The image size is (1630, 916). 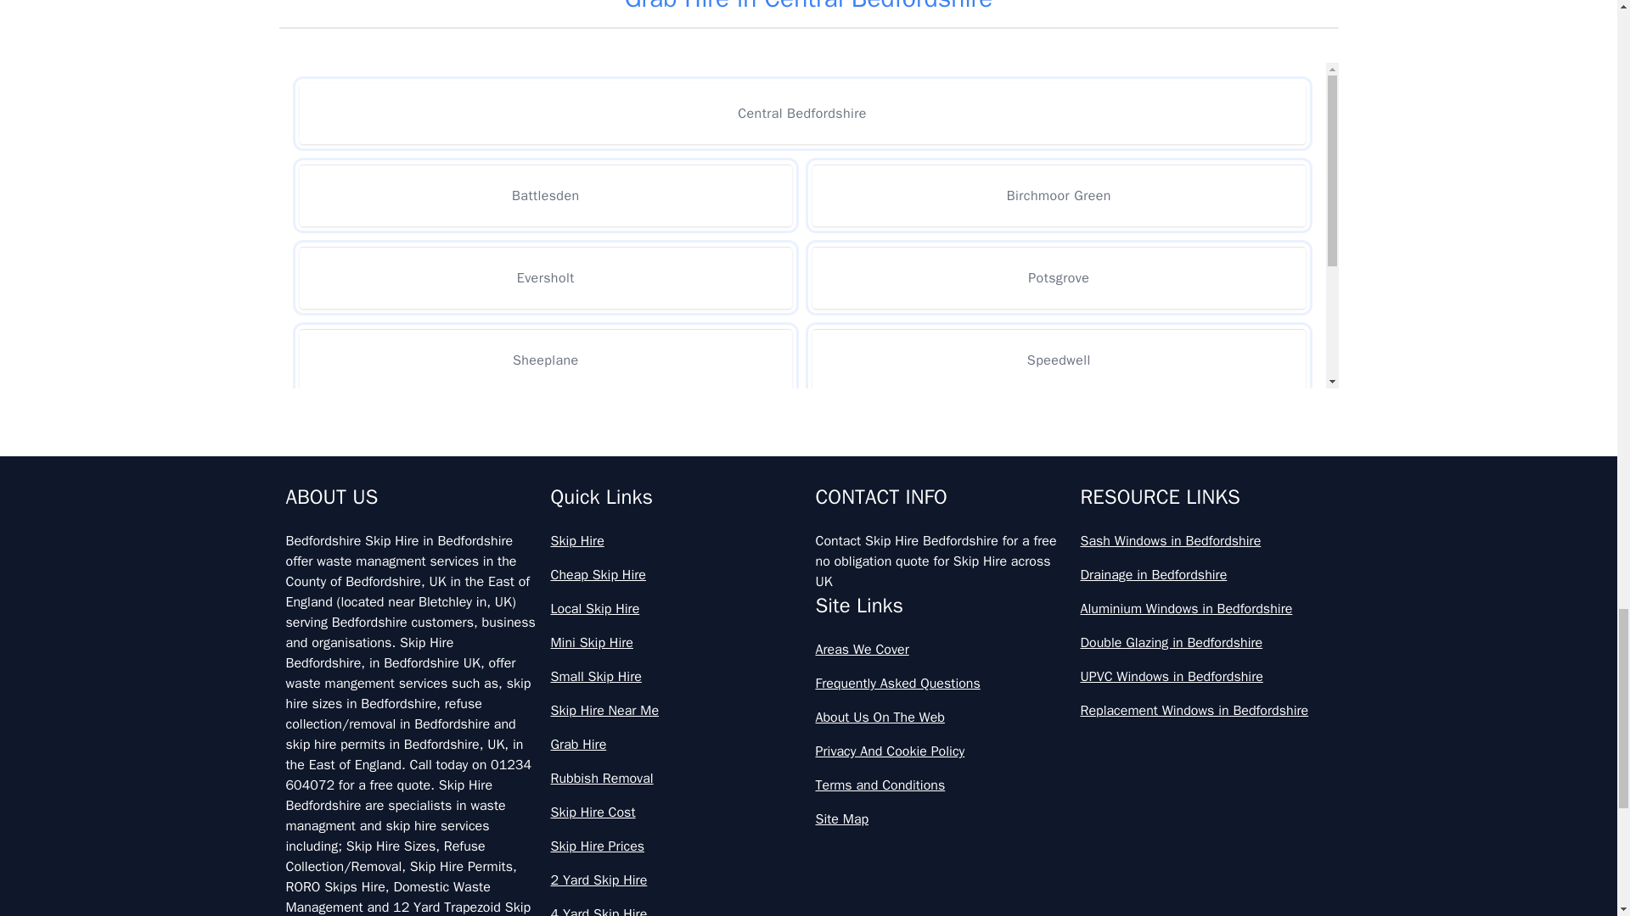 I want to click on How Much Is A Grab Lorry To Hire In Bedfordshire, so click(x=808, y=152).